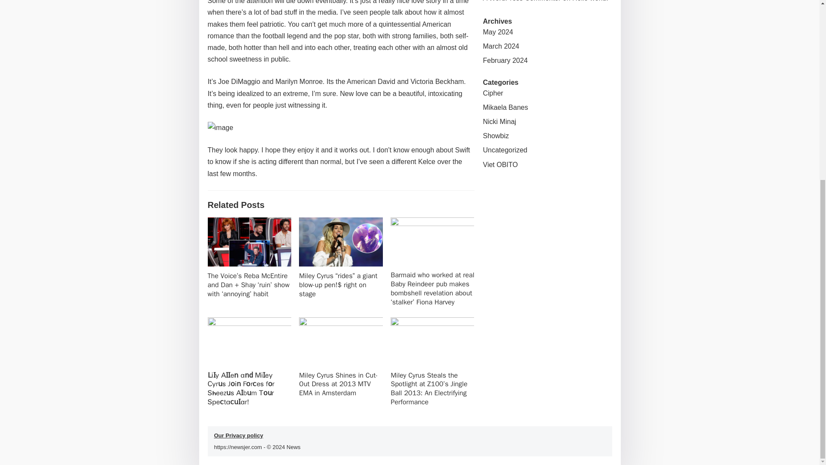 The image size is (826, 465). I want to click on March 2024, so click(501, 46).